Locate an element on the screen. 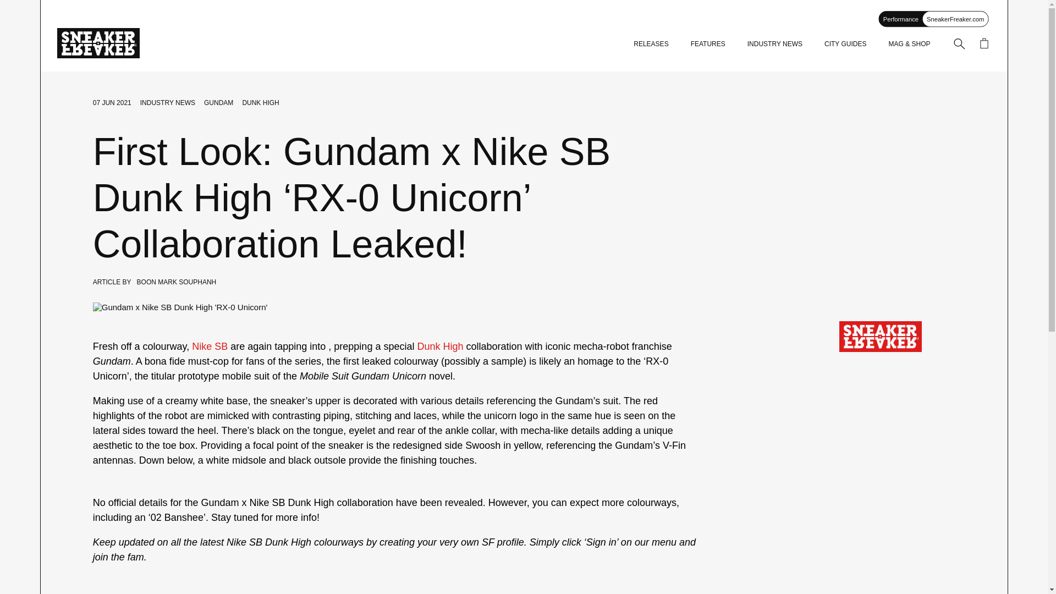  Nike SB is located at coordinates (210, 346).